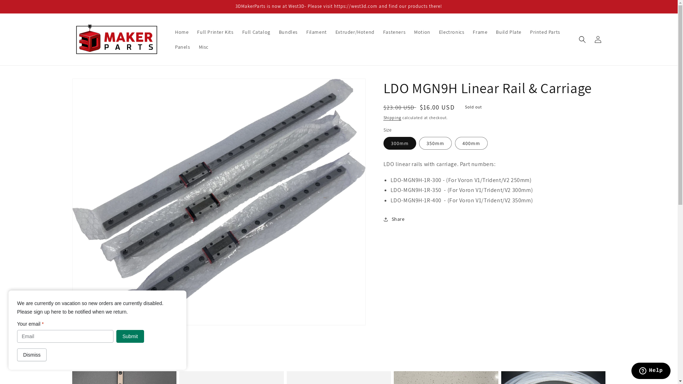 The image size is (683, 384). I want to click on Bundles, so click(288, 32).